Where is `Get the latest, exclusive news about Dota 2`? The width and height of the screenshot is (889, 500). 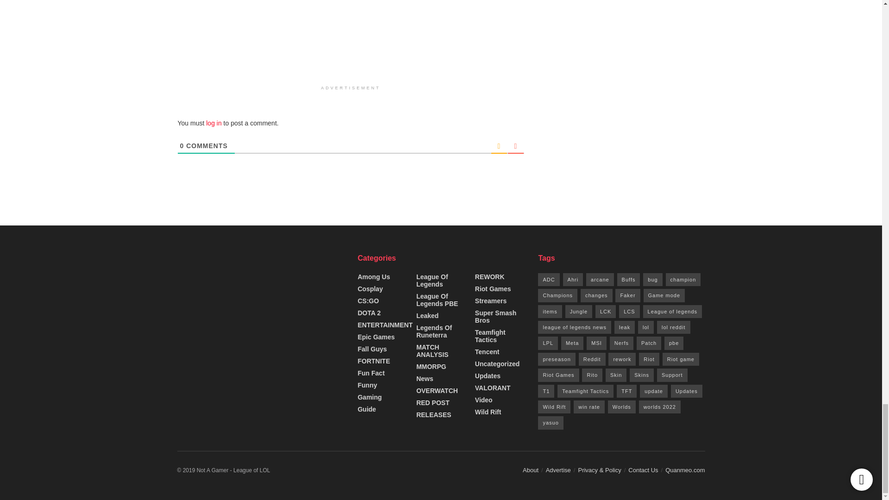
Get the latest, exclusive news about Dota 2 is located at coordinates (369, 313).